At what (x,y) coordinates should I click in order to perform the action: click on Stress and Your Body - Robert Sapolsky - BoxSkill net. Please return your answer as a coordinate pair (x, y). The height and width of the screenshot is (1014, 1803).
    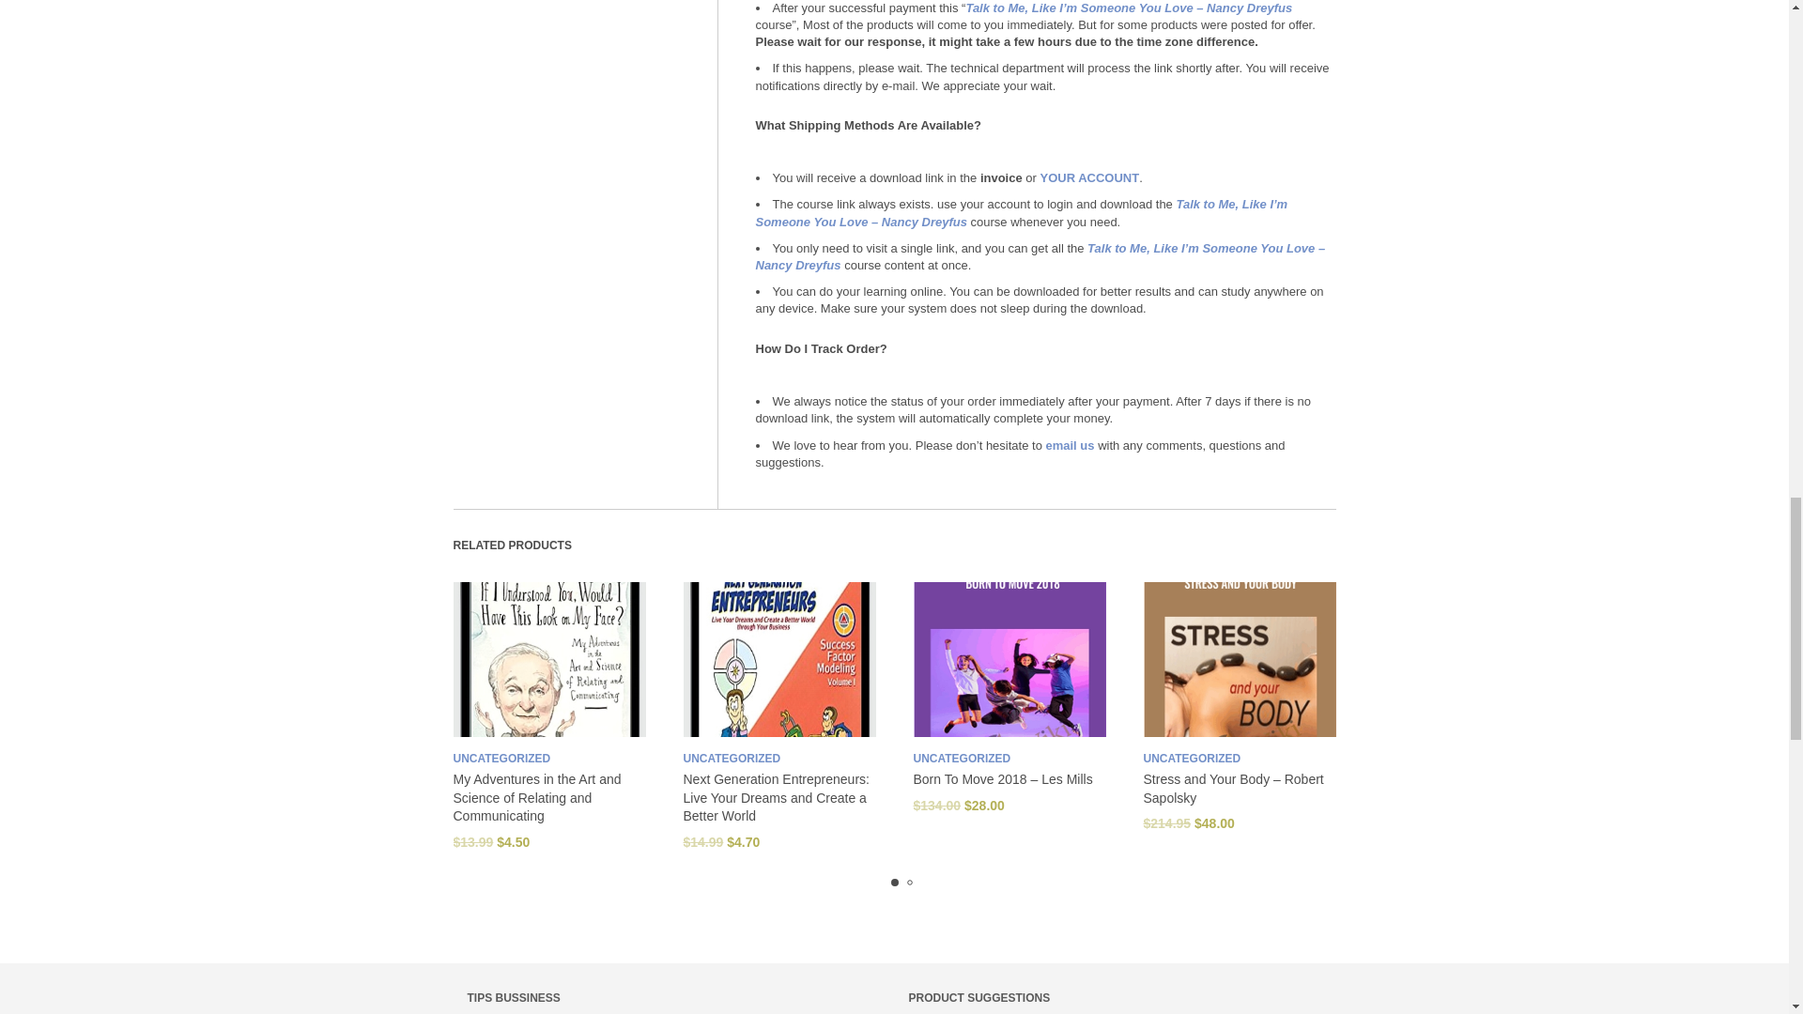
    Looking at the image, I should click on (1240, 659).